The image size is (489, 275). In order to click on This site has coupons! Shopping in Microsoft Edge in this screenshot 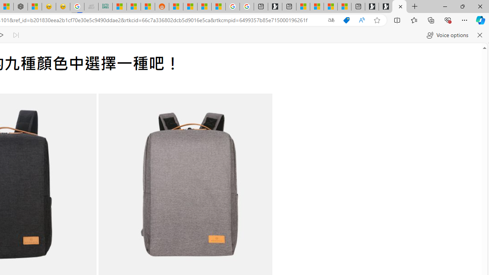, I will do `click(346, 20)`.